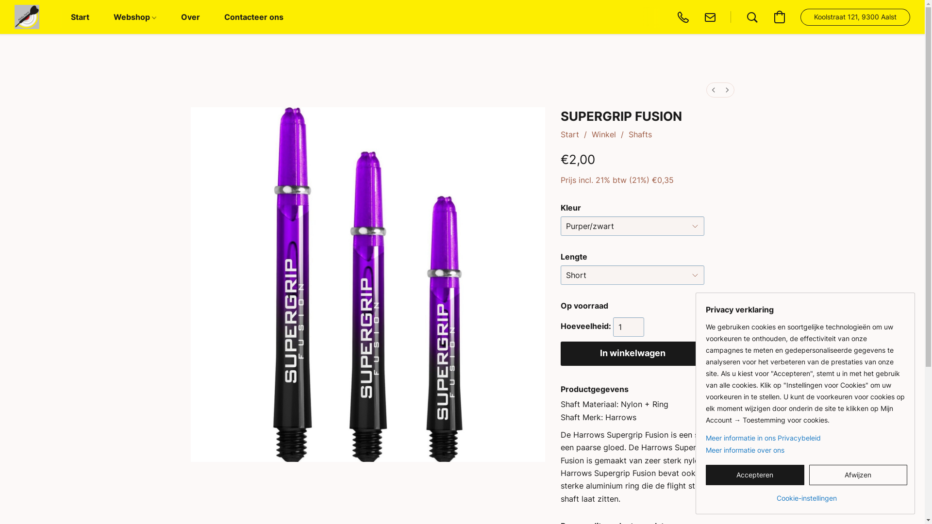  What do you see at coordinates (135, 17) in the screenshot?
I see `Webshop` at bounding box center [135, 17].